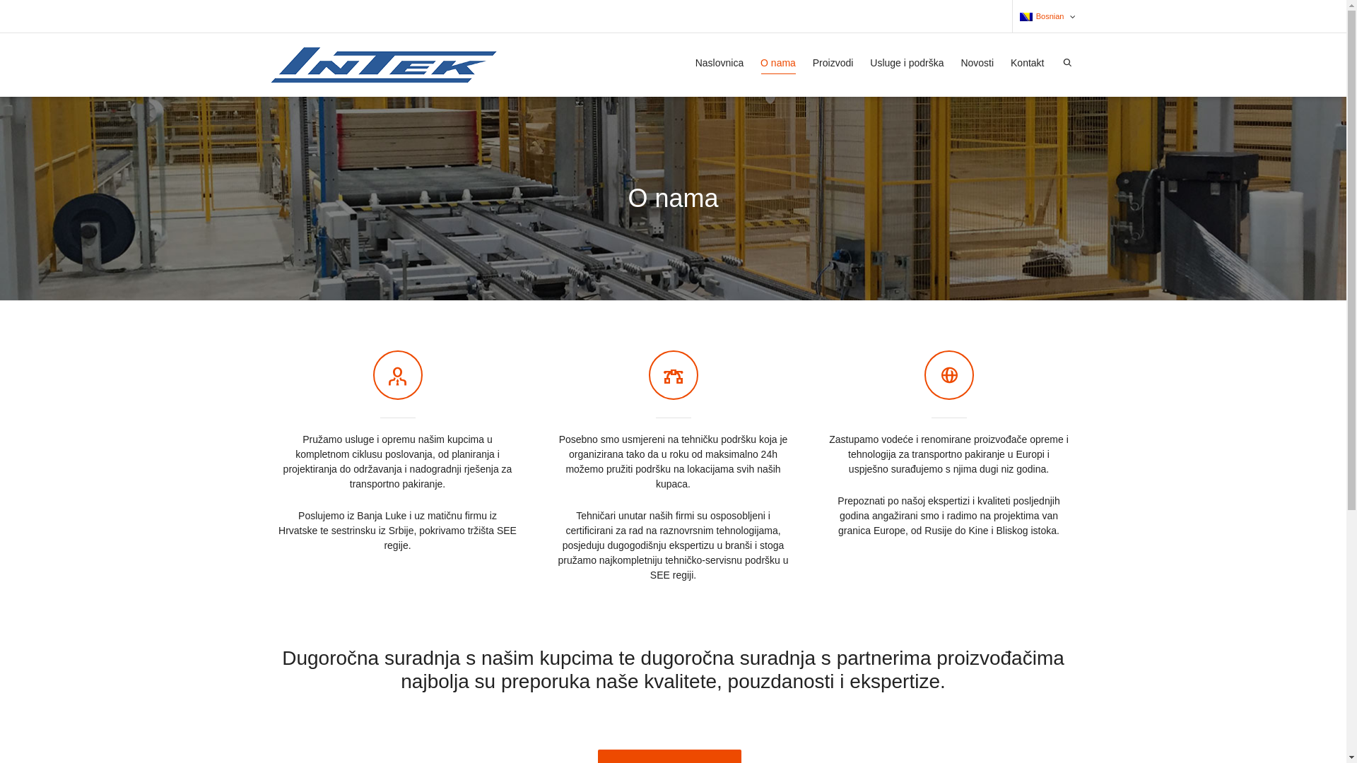 Image resolution: width=1357 pixels, height=763 pixels. What do you see at coordinates (719, 64) in the screenshot?
I see `Naslovnica` at bounding box center [719, 64].